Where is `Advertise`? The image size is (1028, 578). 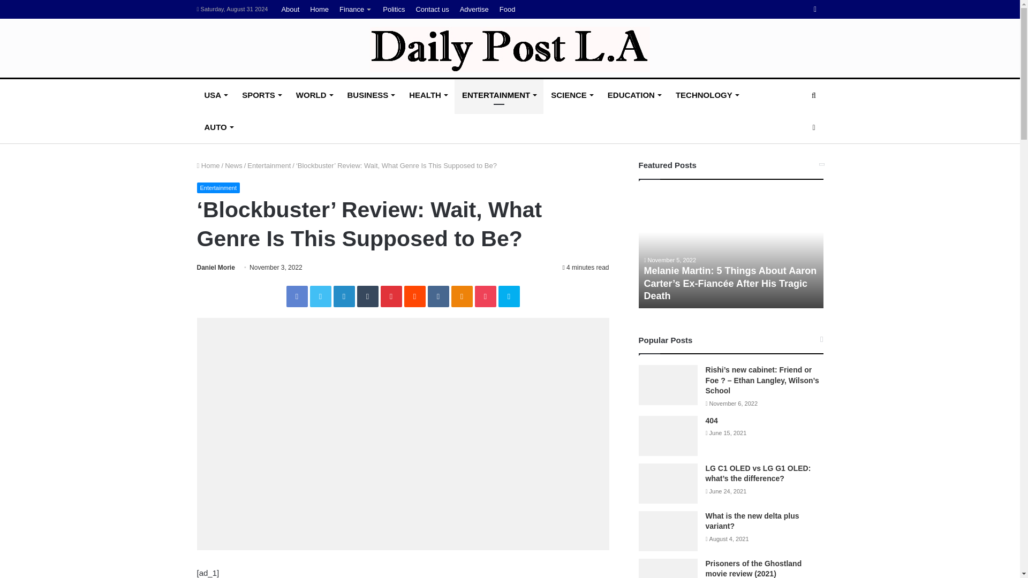 Advertise is located at coordinates (474, 9).